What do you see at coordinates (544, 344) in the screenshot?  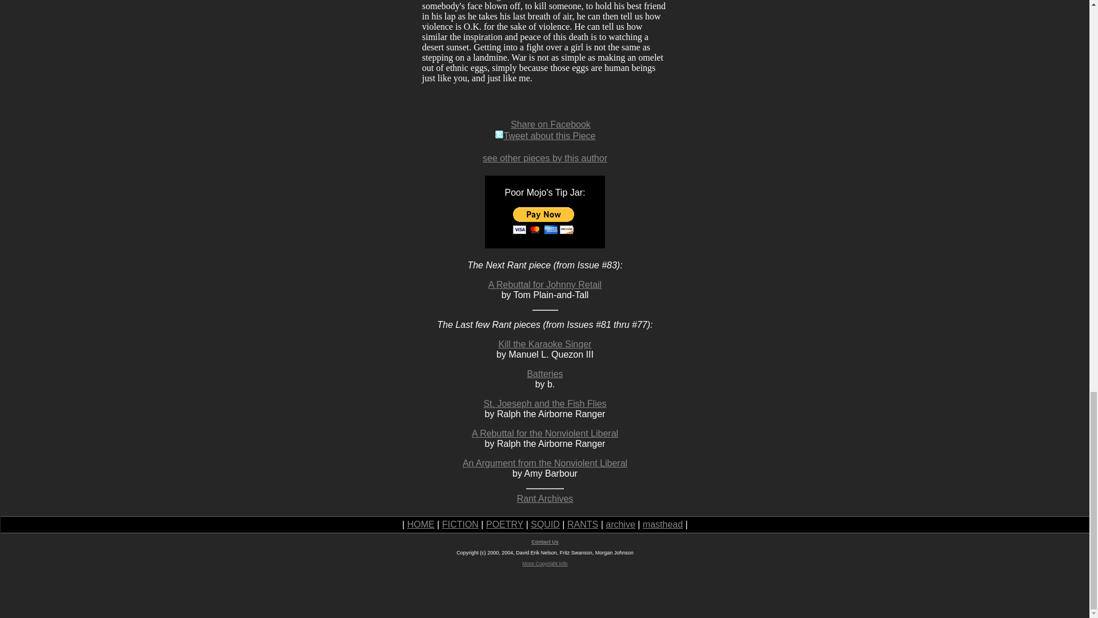 I see `Kill the Karaoke Singer` at bounding box center [544, 344].